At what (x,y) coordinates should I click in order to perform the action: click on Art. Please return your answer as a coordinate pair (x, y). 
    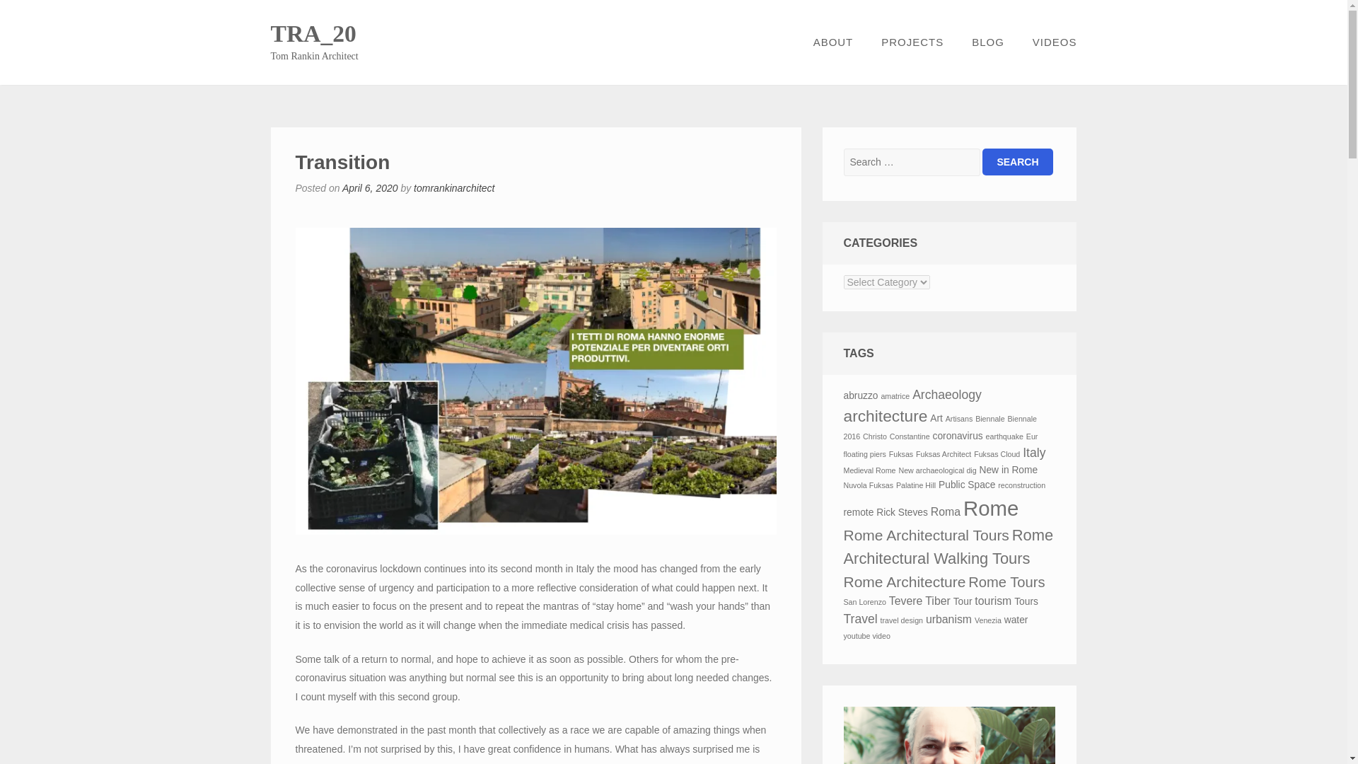
    Looking at the image, I should click on (936, 419).